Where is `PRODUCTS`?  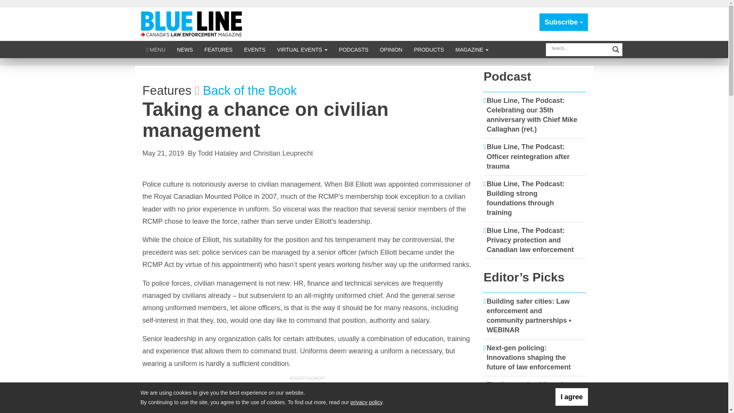
PRODUCTS is located at coordinates (429, 49).